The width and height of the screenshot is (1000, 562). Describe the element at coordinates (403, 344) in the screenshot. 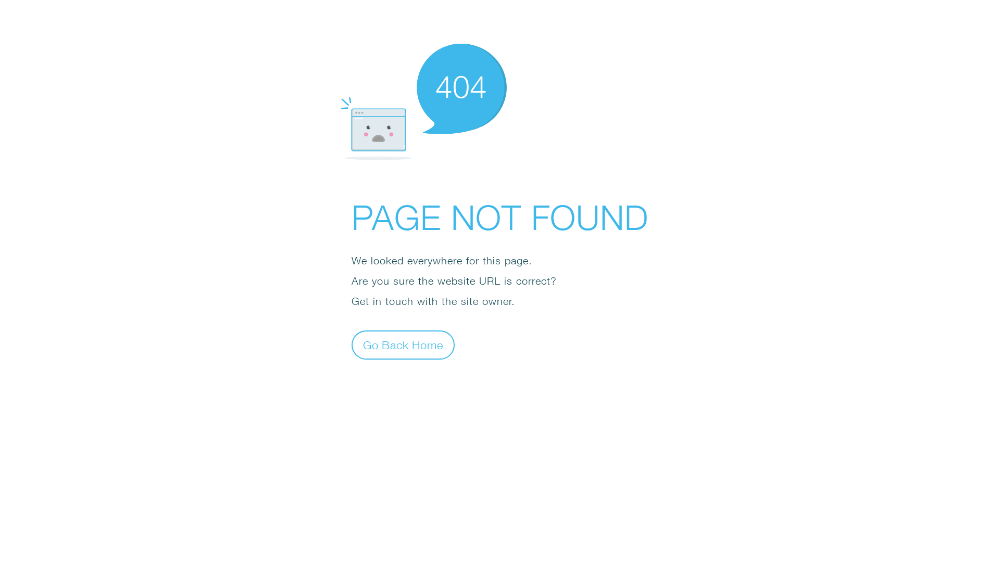

I see `Go Back Home` at that location.